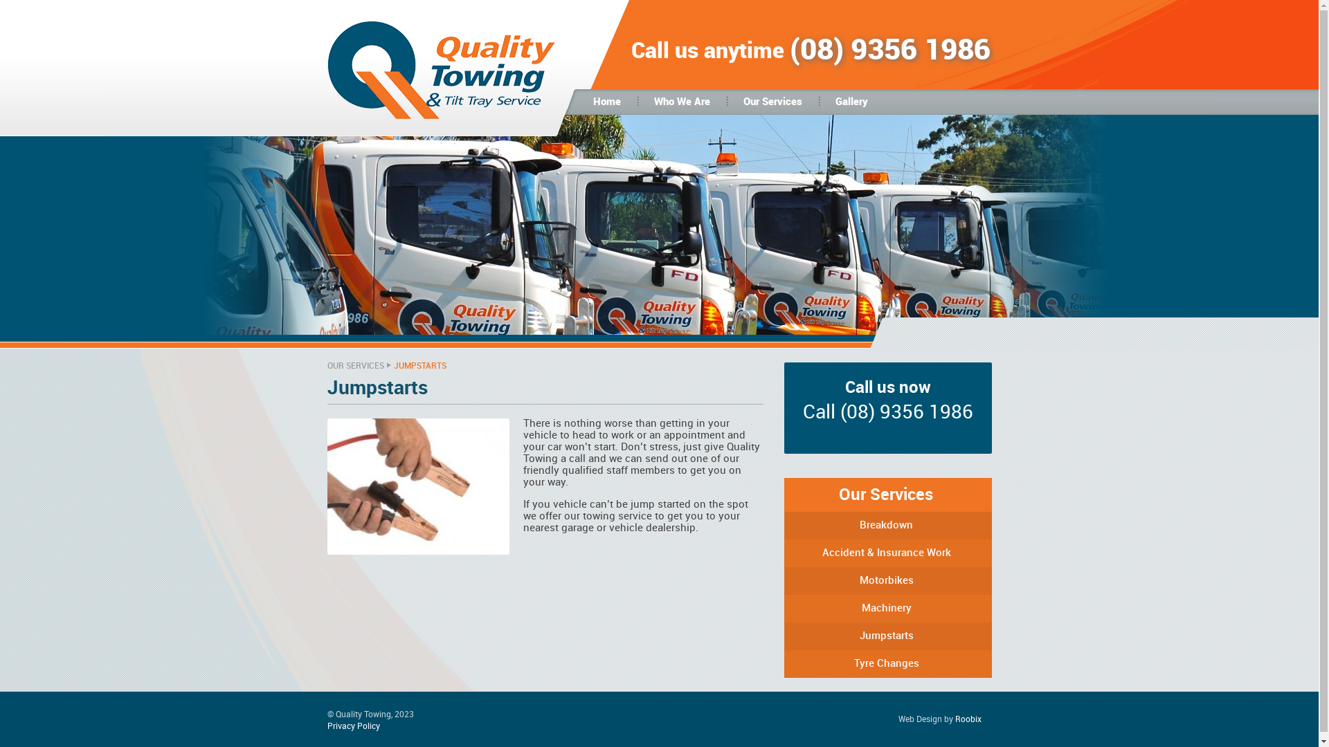 This screenshot has width=1329, height=747. What do you see at coordinates (355, 367) in the screenshot?
I see `OUR SERVICES` at bounding box center [355, 367].